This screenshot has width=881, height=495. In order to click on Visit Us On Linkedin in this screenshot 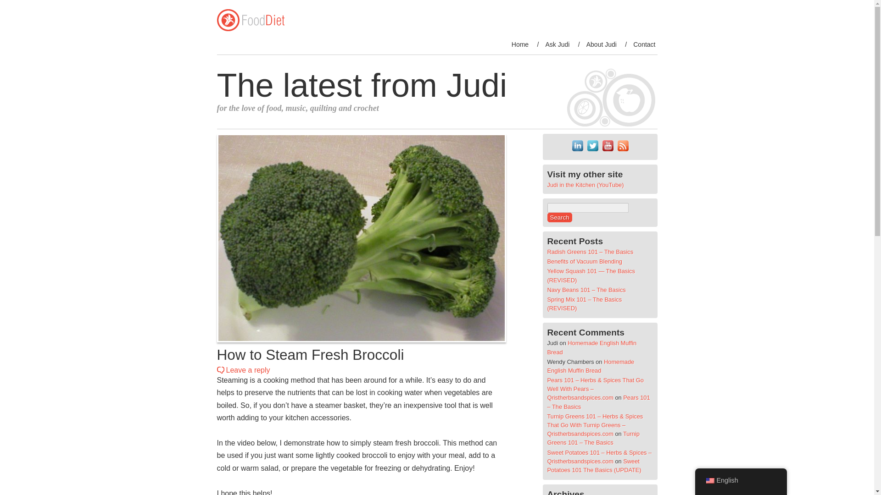, I will do `click(577, 150)`.